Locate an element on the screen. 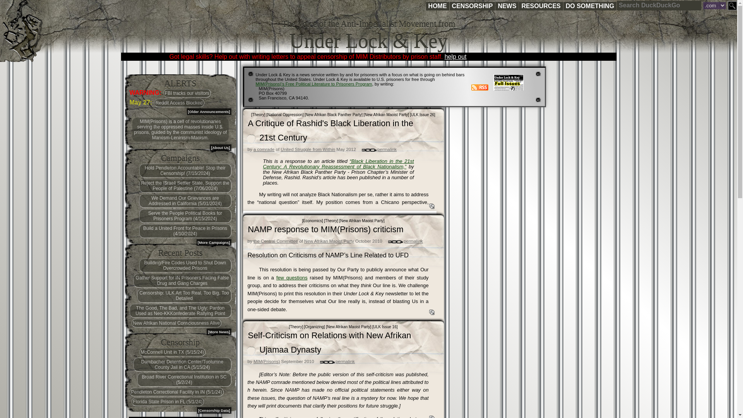 Image resolution: width=743 pixels, height=418 pixels. Reddit Access Blocked is located at coordinates (179, 103).